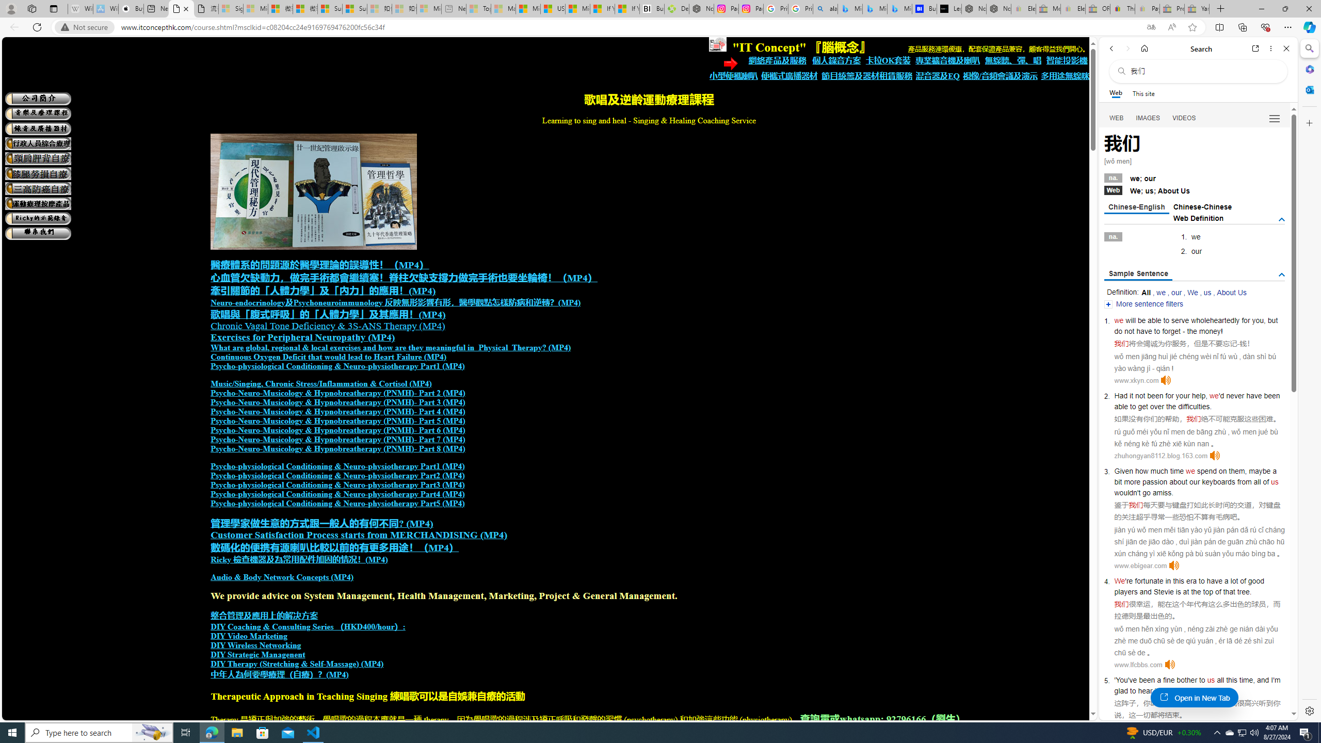 This screenshot has width=1321, height=743. What do you see at coordinates (1218, 481) in the screenshot?
I see `keyboards` at bounding box center [1218, 481].